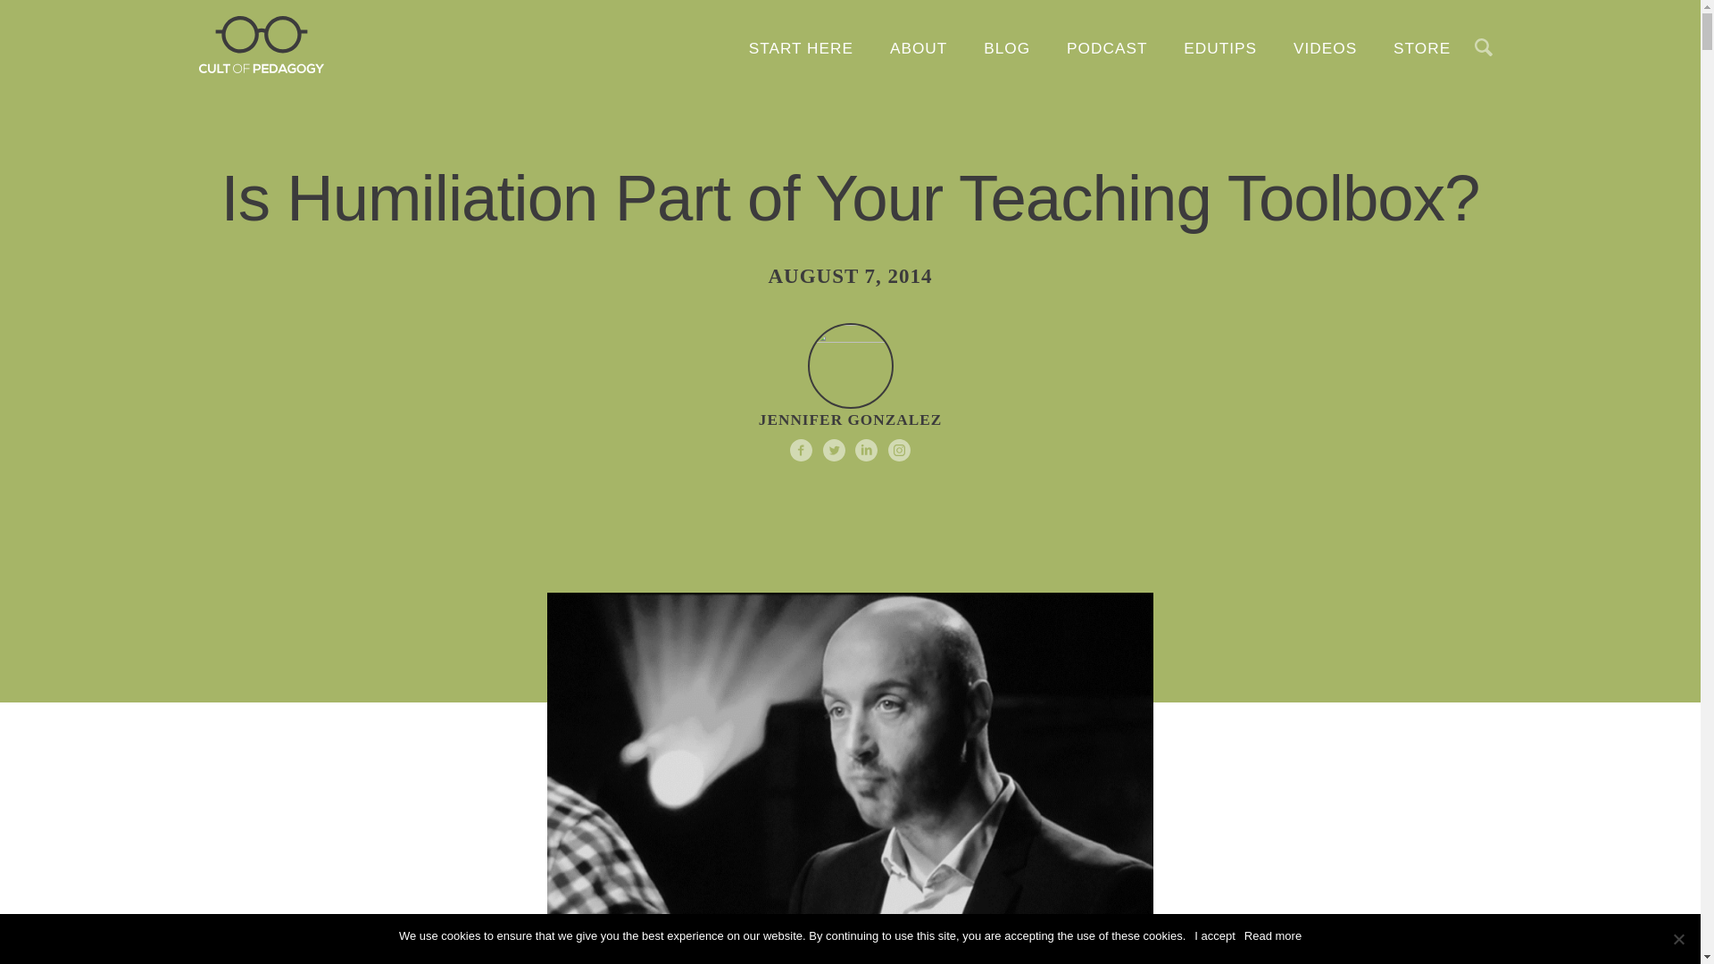 The height and width of the screenshot is (964, 1714). Describe the element at coordinates (1678, 939) in the screenshot. I see `No` at that location.